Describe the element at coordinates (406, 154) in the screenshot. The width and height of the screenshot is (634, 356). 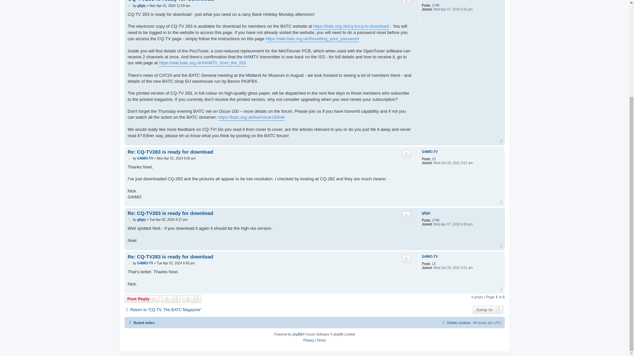
I see `Quote` at that location.